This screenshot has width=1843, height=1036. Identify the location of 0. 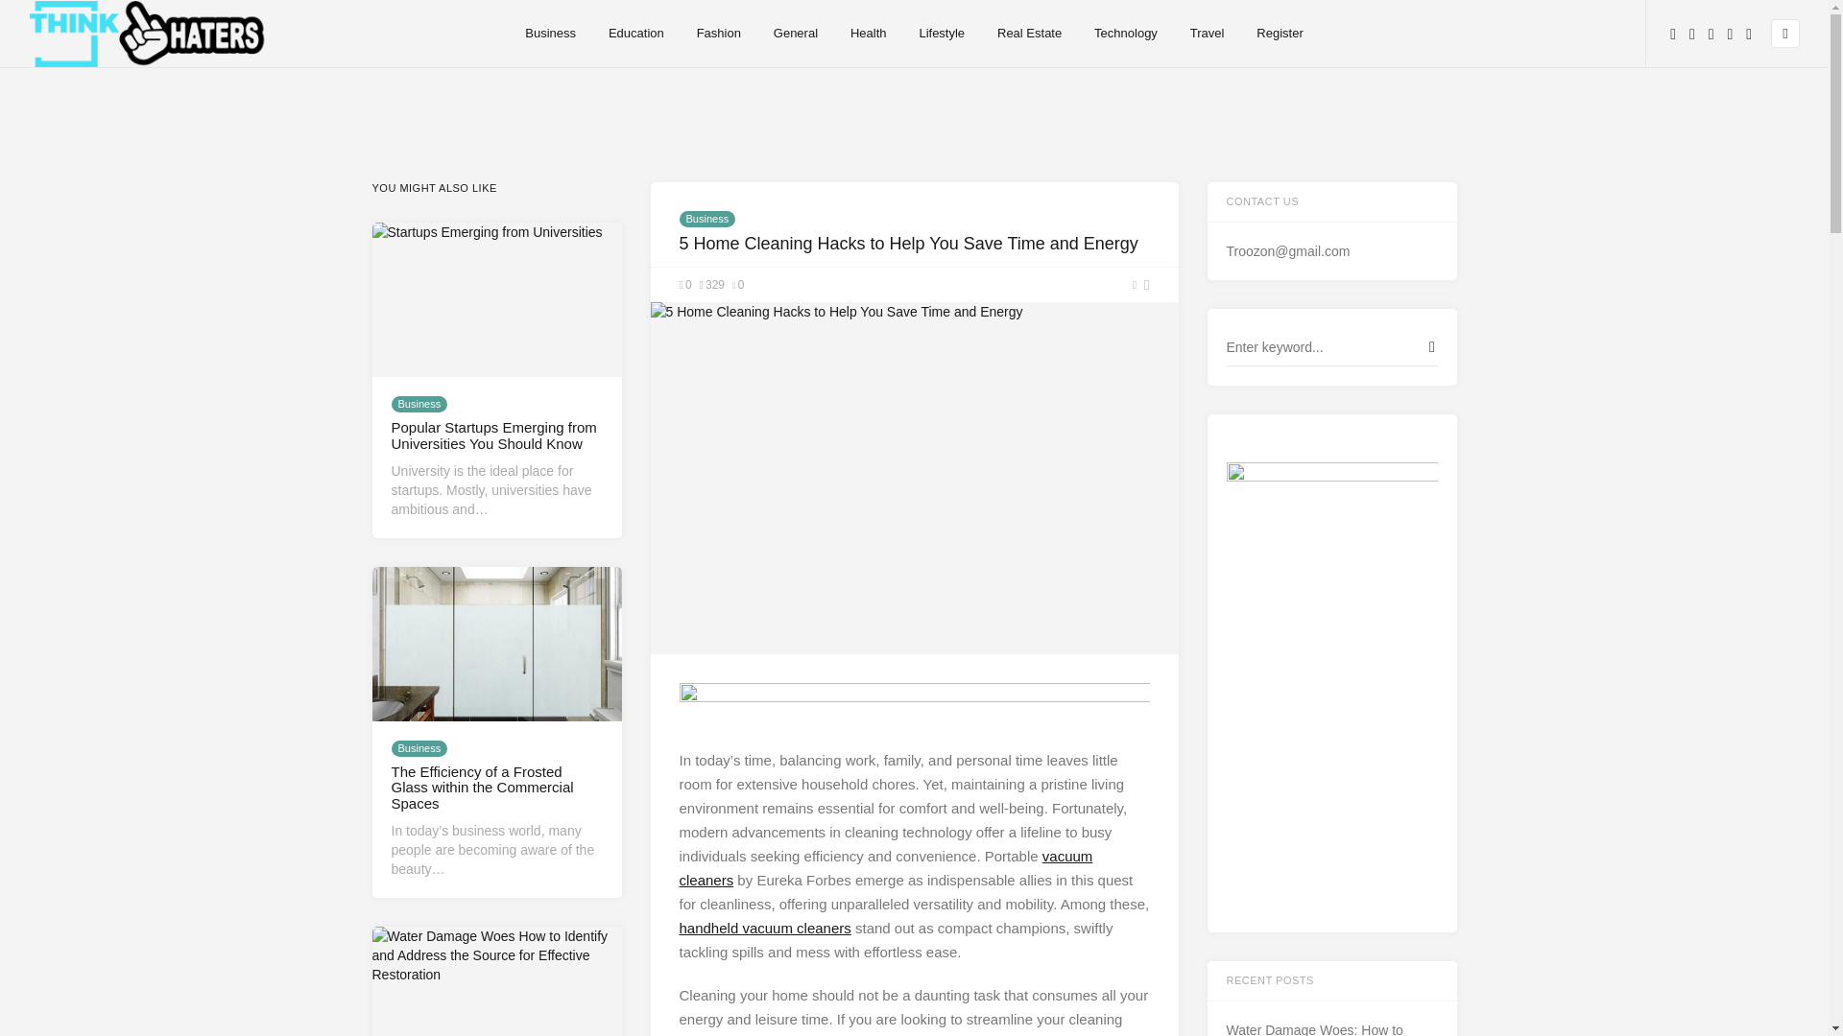
(737, 284).